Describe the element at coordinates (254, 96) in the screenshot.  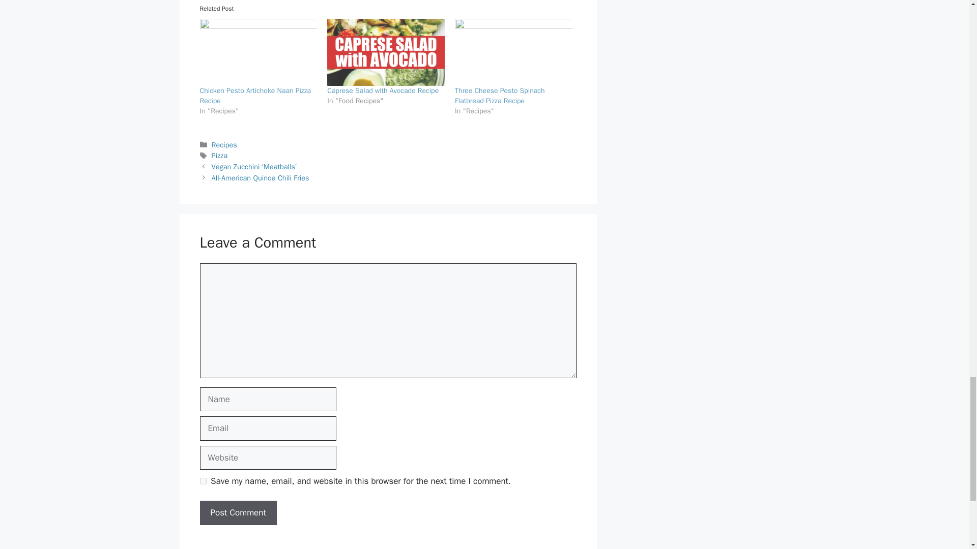
I see `Chicken Pesto Artichoke Naan Pizza Recipe` at that location.